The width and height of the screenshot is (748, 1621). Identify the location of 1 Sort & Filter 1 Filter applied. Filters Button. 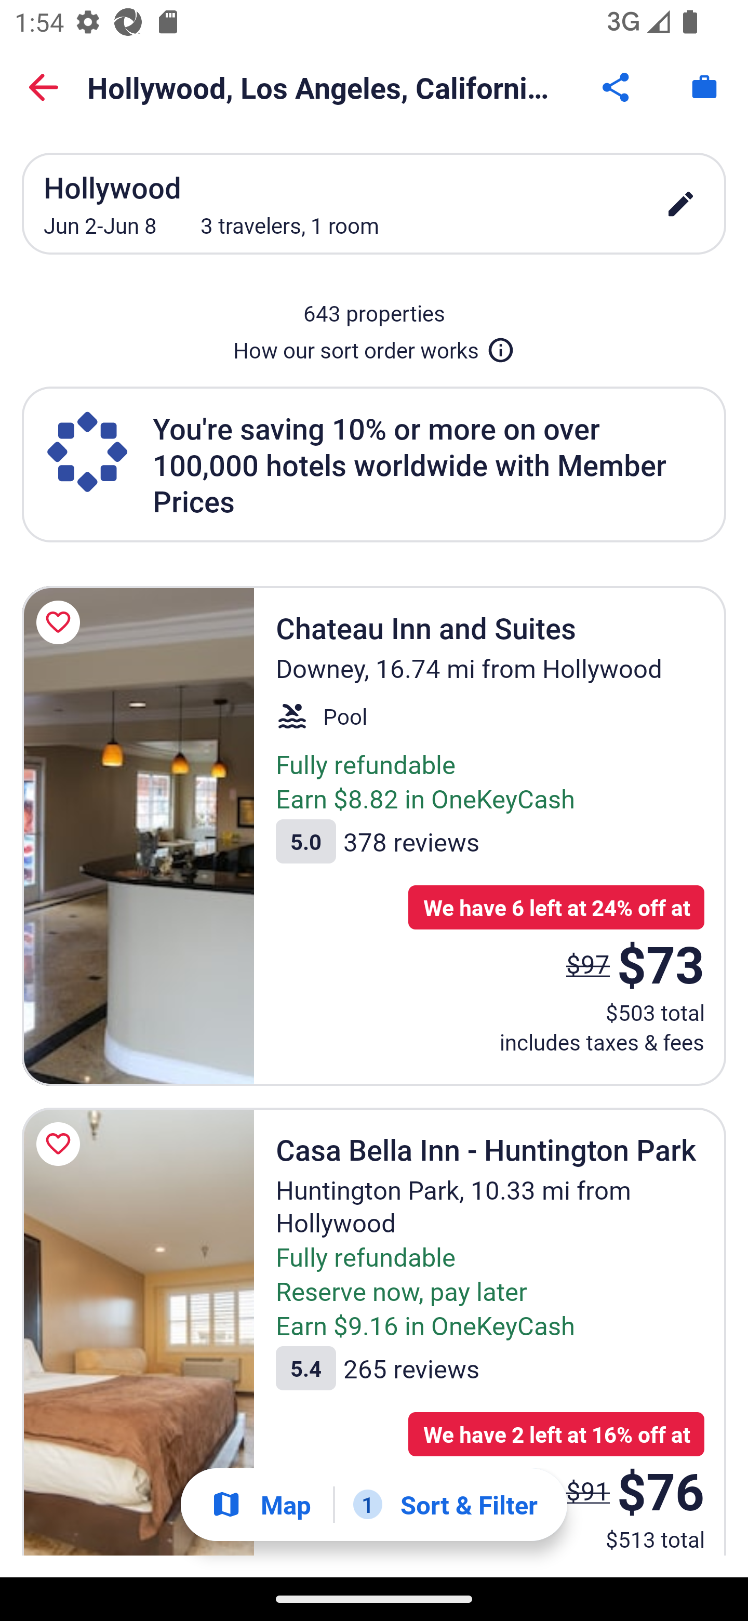
(445, 1505).